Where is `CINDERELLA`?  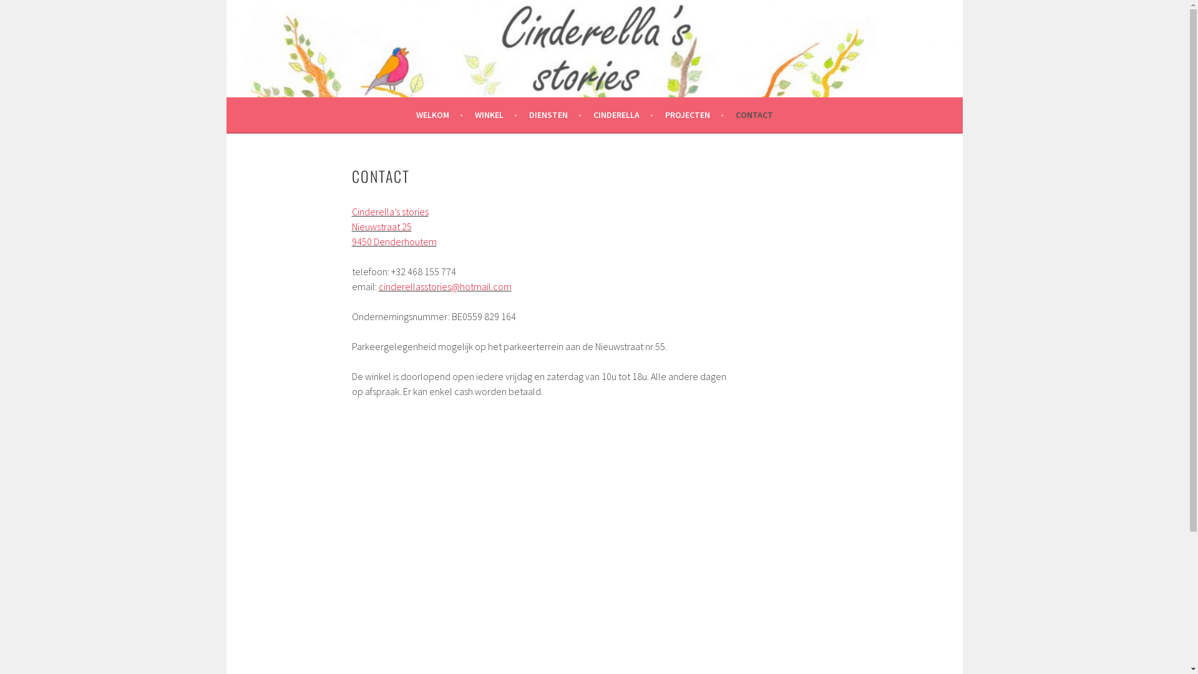 CINDERELLA is located at coordinates (623, 115).